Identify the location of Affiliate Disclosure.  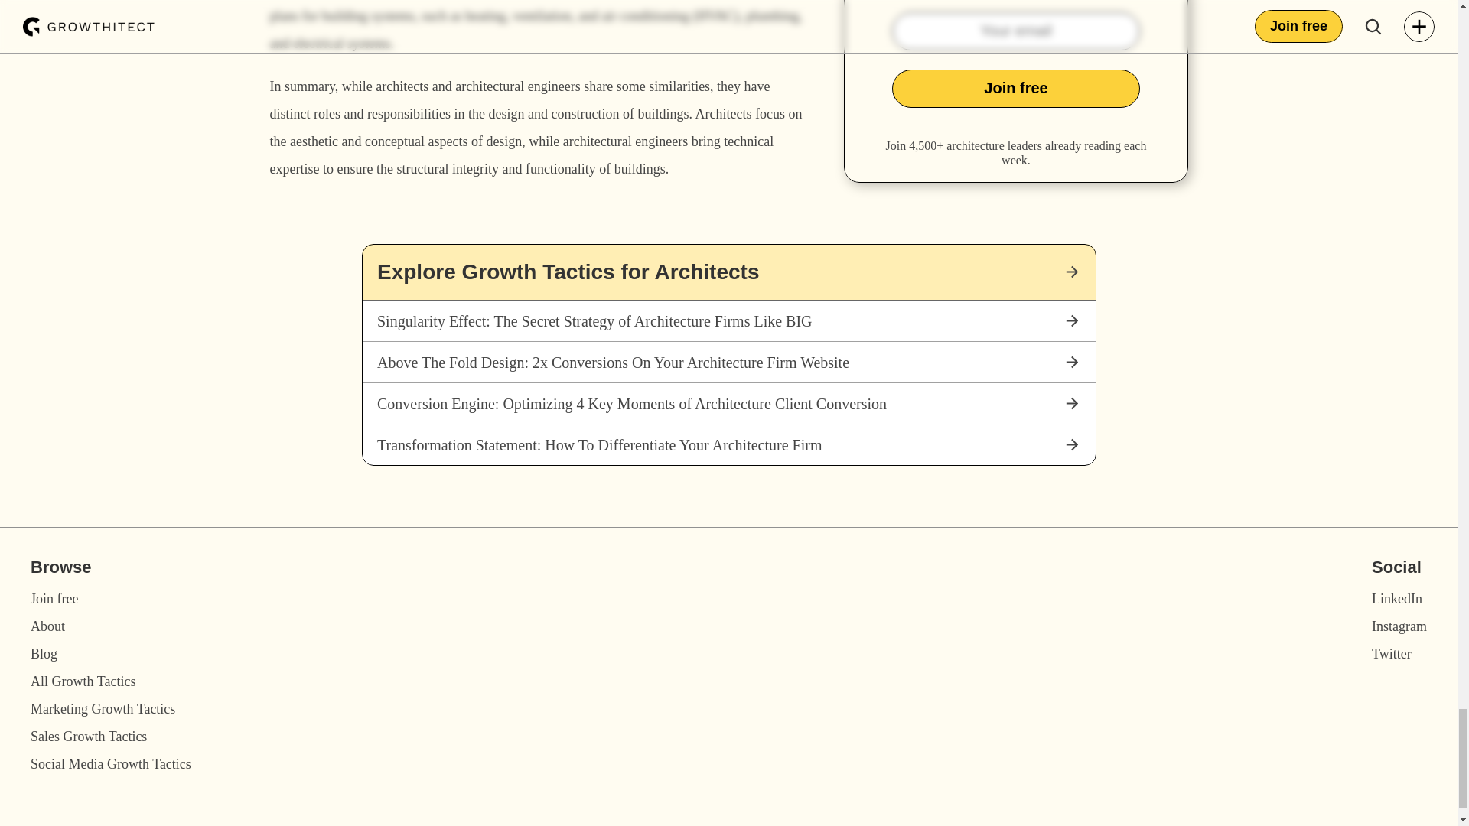
(1370, 824).